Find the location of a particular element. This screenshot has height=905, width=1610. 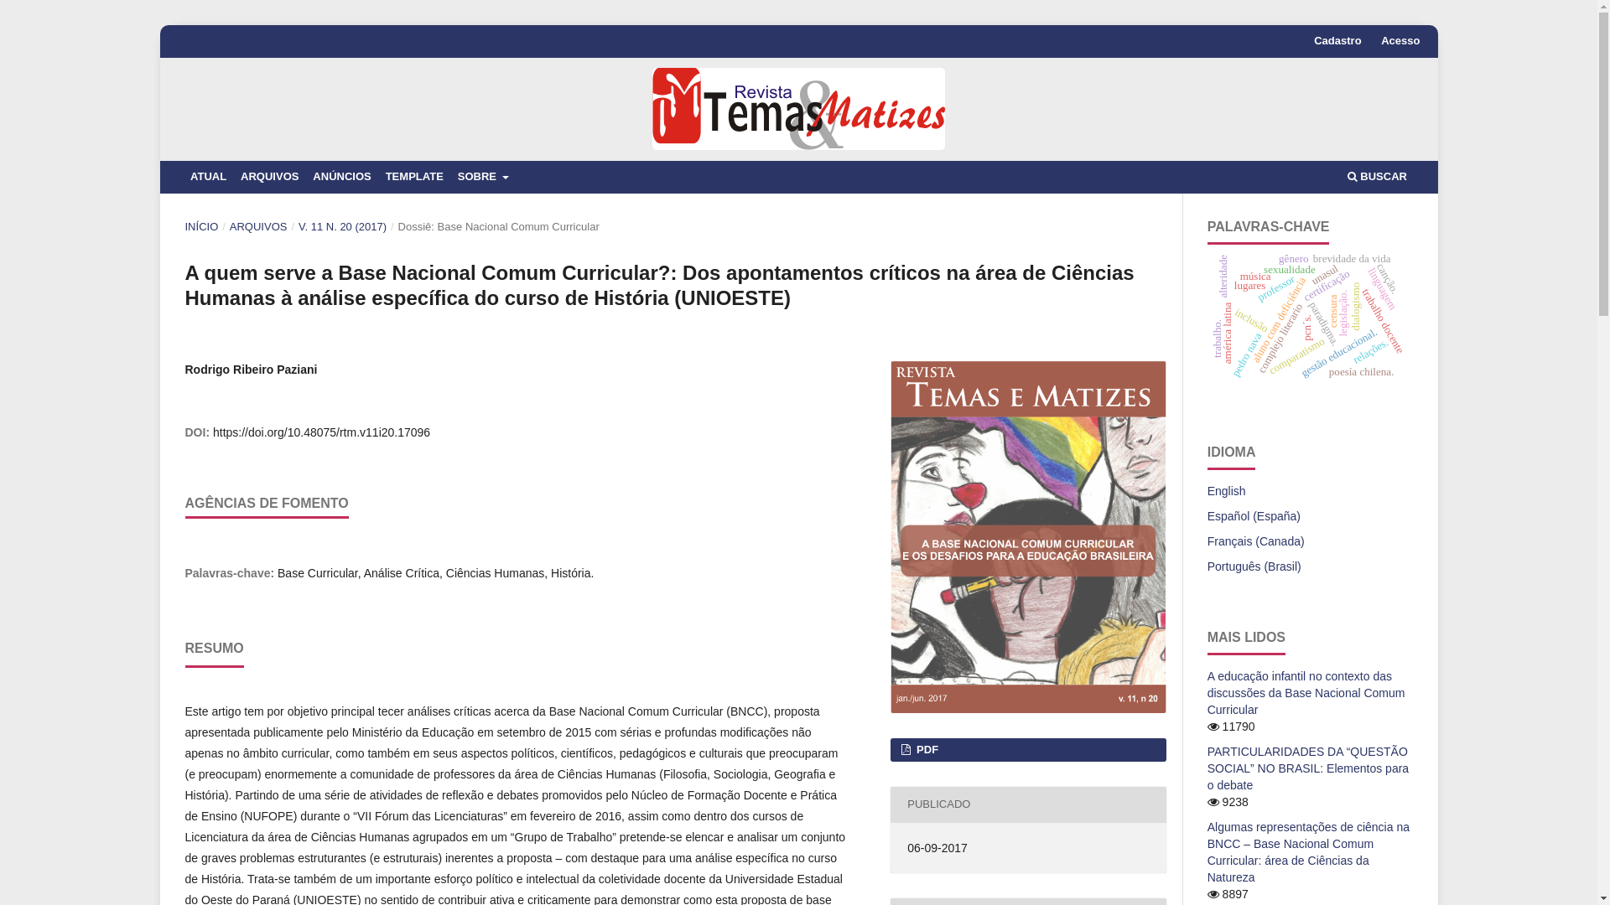

Cadastro is located at coordinates (1337, 42).